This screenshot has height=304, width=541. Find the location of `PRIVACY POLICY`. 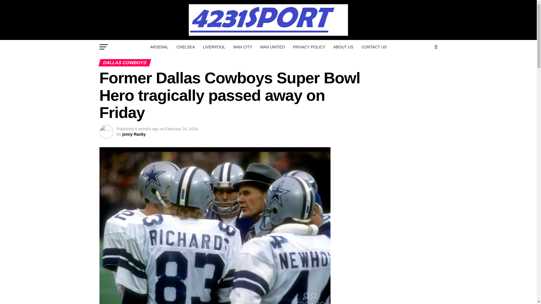

PRIVACY POLICY is located at coordinates (309, 47).